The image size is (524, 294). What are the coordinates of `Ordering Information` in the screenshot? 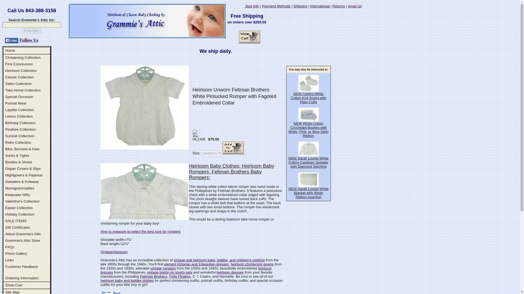 It's located at (22, 278).